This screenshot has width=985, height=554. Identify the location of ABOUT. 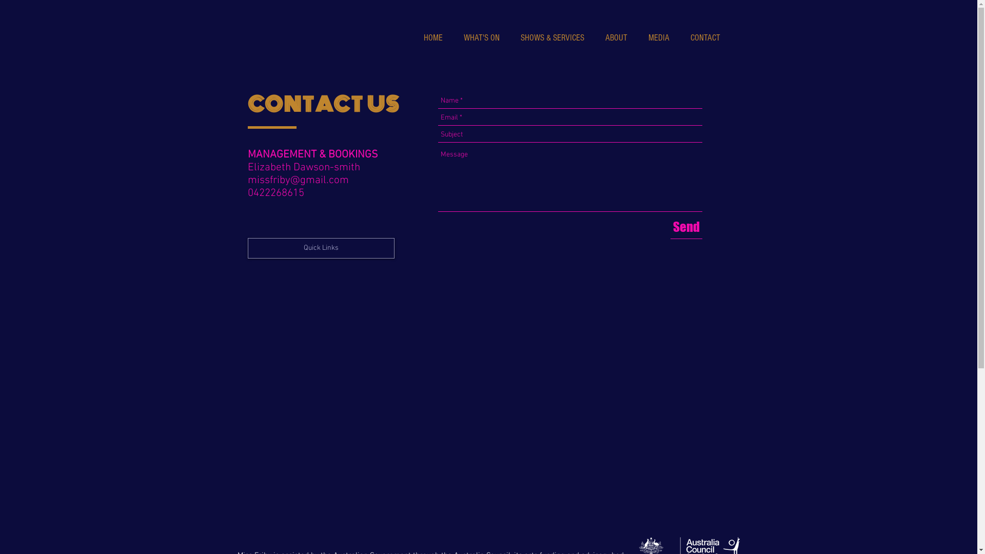
(619, 38).